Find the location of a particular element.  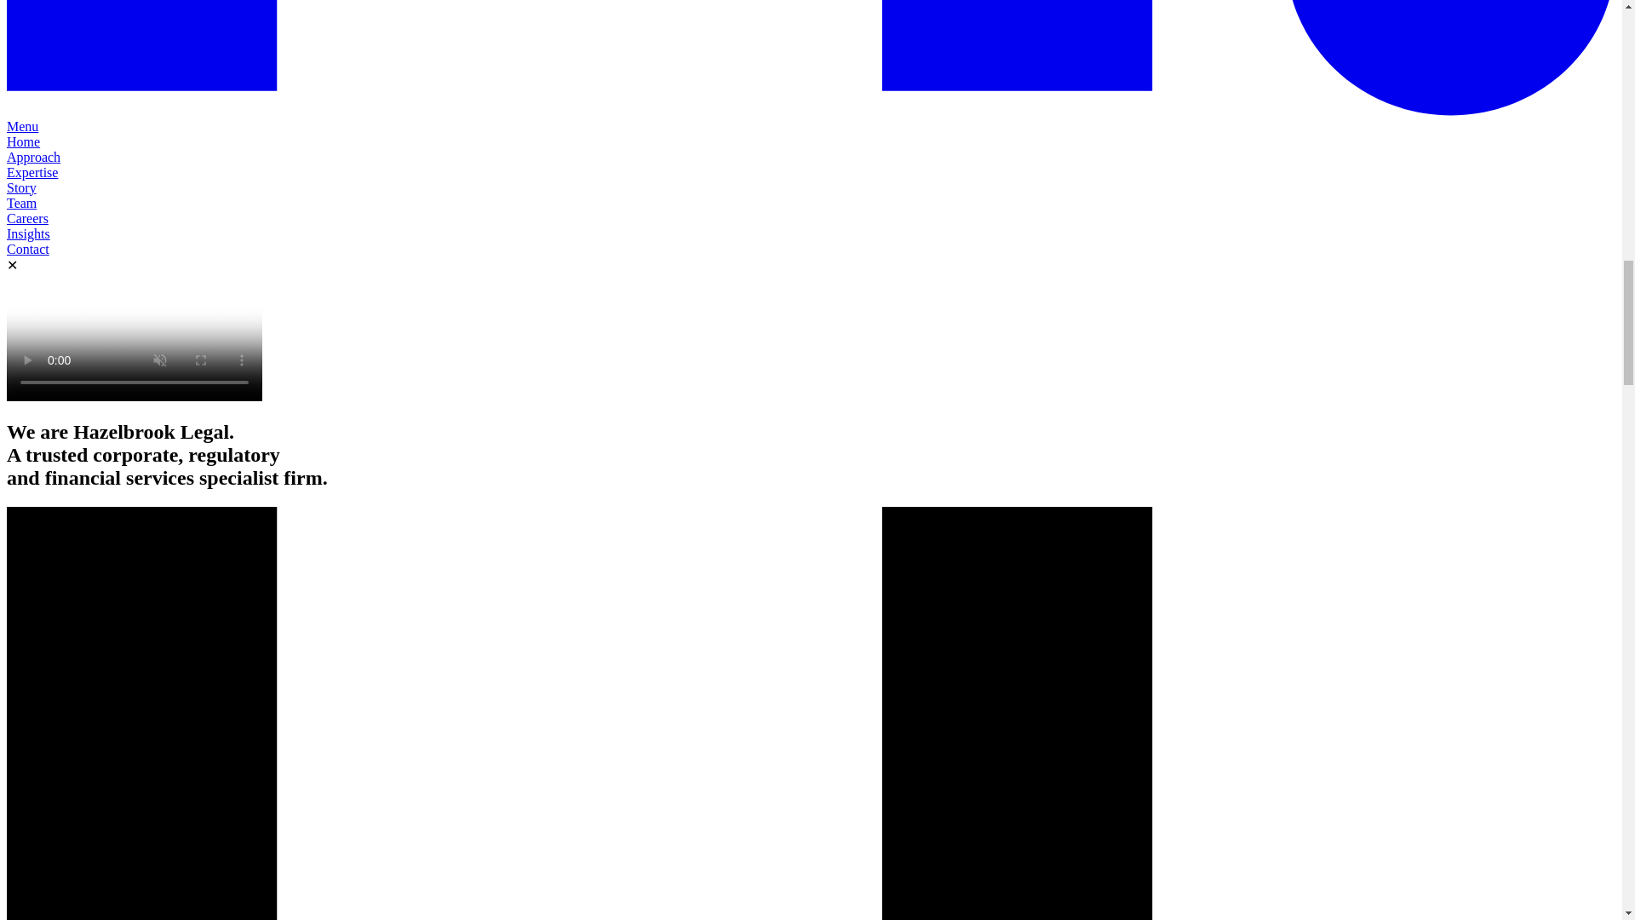

Expertise is located at coordinates (32, 172).